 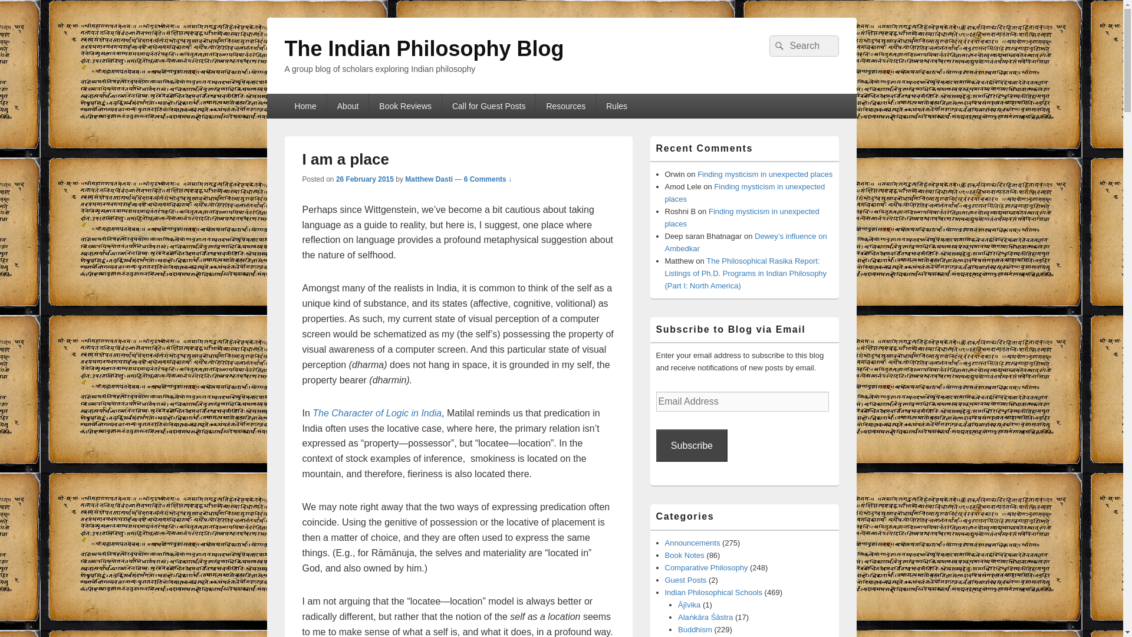 What do you see at coordinates (423, 48) in the screenshot?
I see `The Indian Philosophy Blog` at bounding box center [423, 48].